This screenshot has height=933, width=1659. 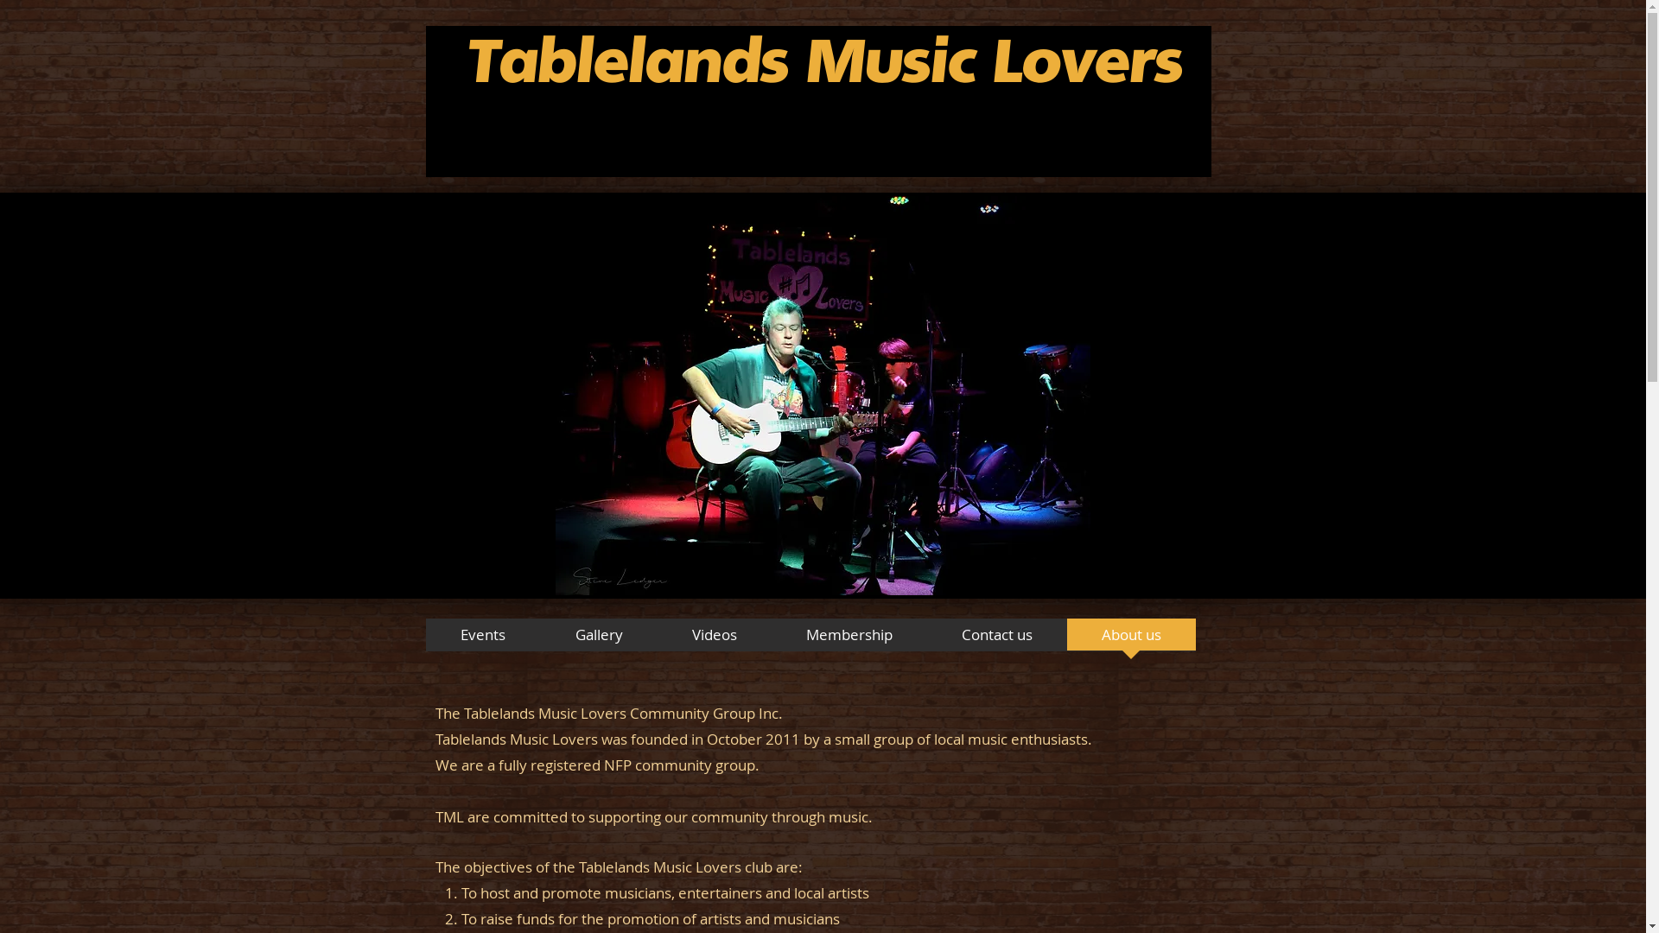 I want to click on Contact us, so click(x=996, y=640).